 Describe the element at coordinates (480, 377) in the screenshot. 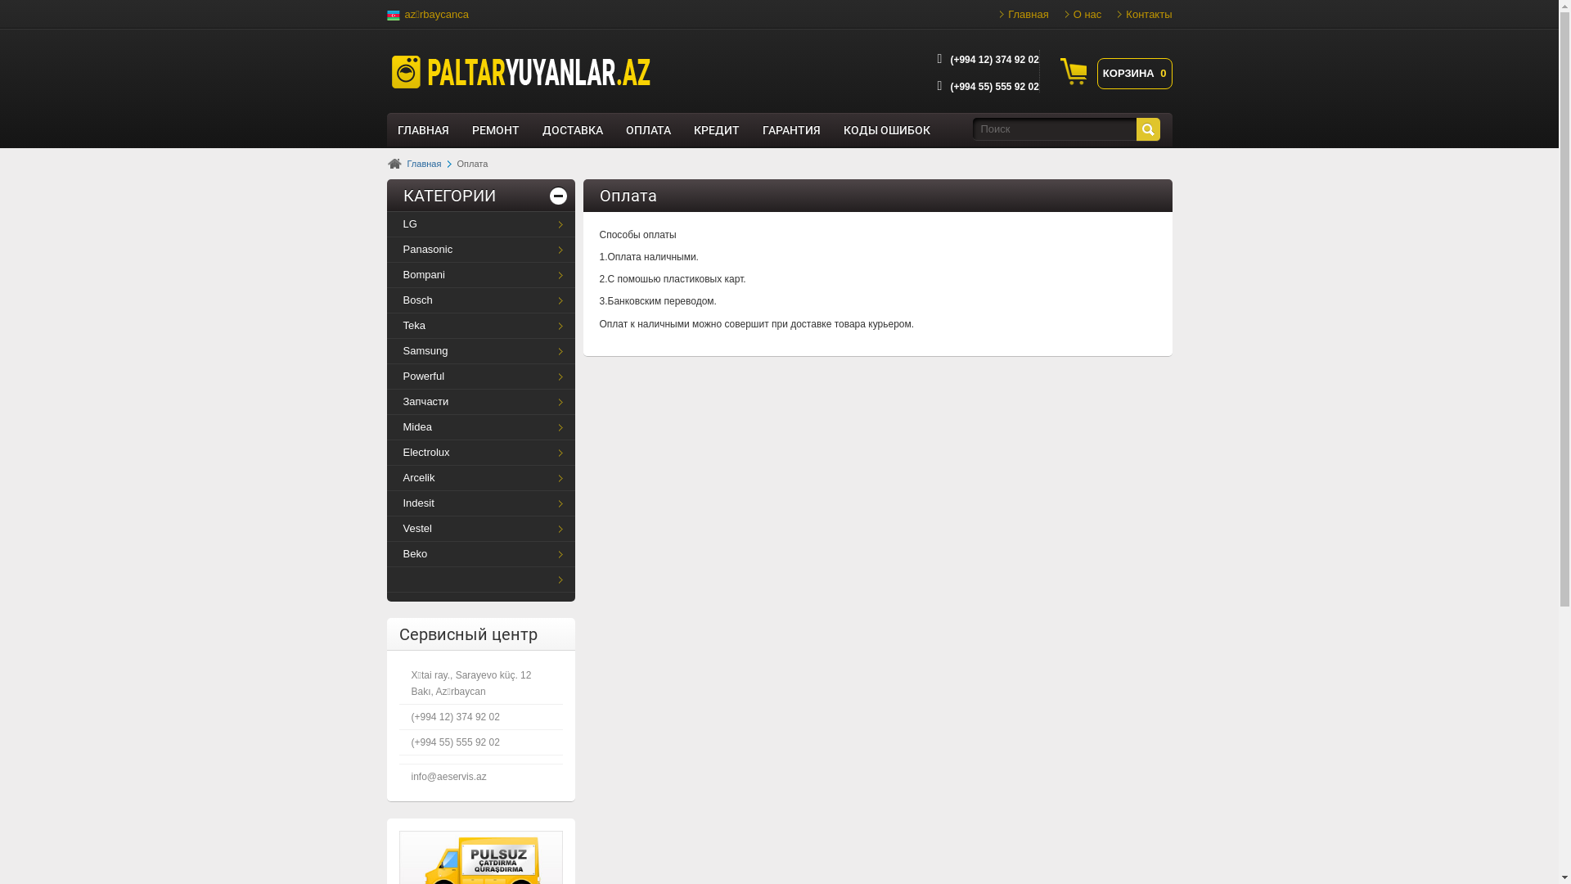

I see `Powerful` at that location.